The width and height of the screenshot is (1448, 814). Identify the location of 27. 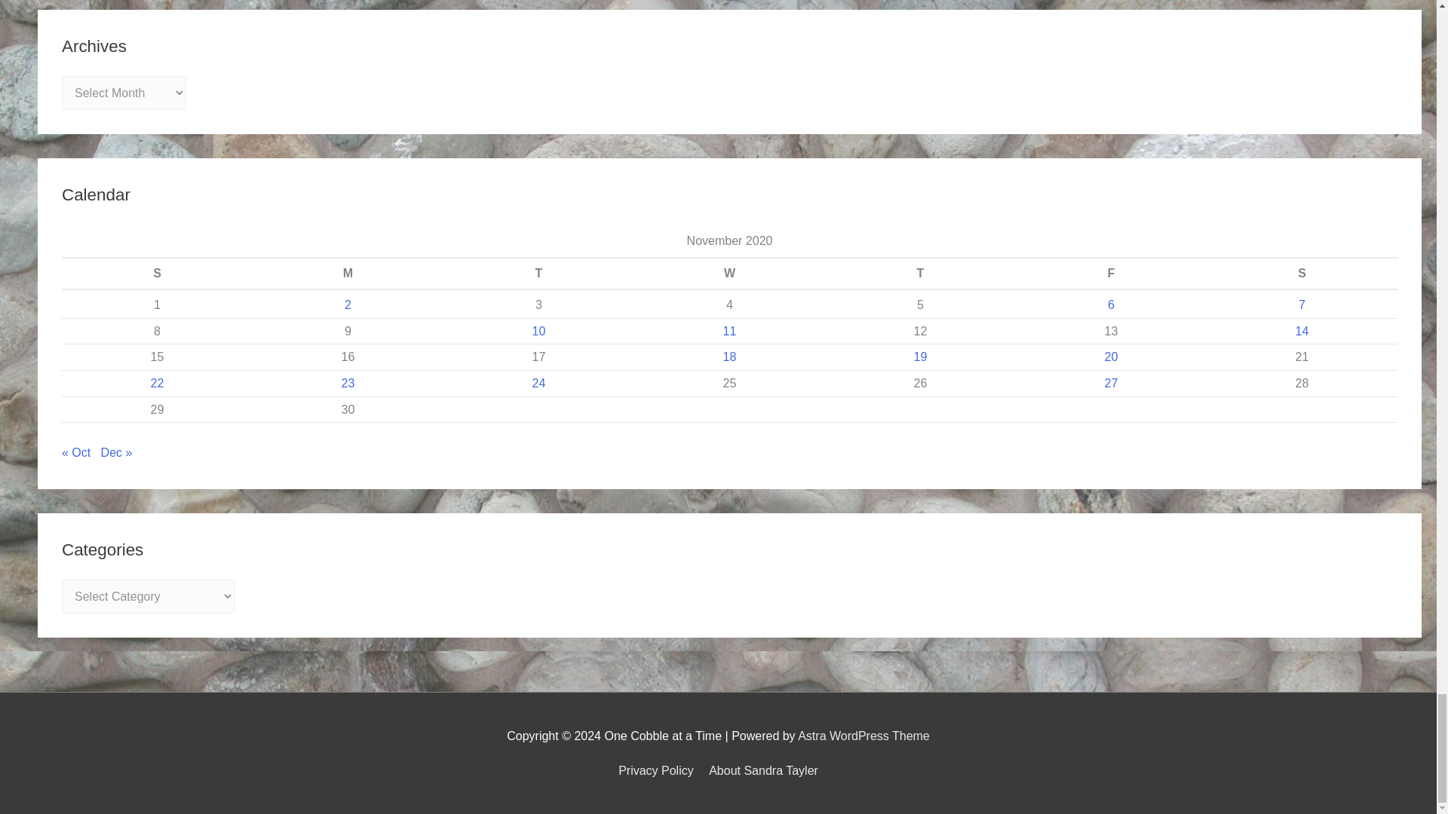
(1111, 383).